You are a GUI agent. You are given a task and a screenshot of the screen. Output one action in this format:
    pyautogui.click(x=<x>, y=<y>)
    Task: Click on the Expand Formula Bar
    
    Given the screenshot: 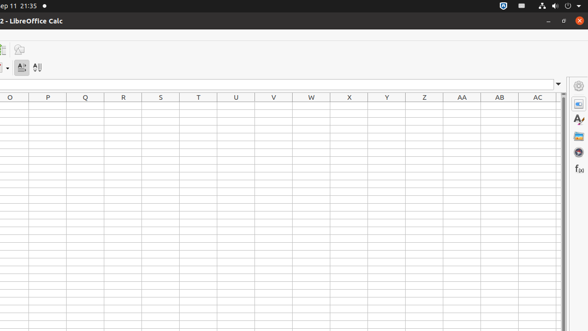 What is the action you would take?
    pyautogui.click(x=559, y=85)
    